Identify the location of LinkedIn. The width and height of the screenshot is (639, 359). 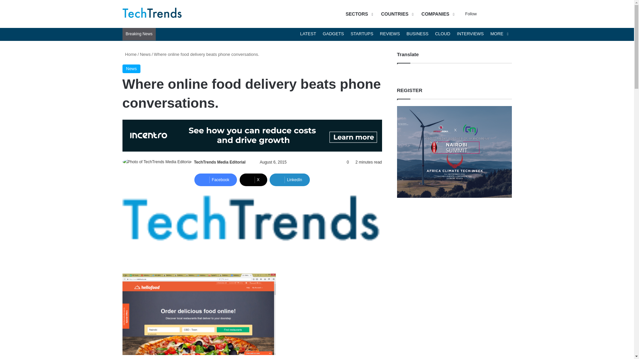
(290, 179).